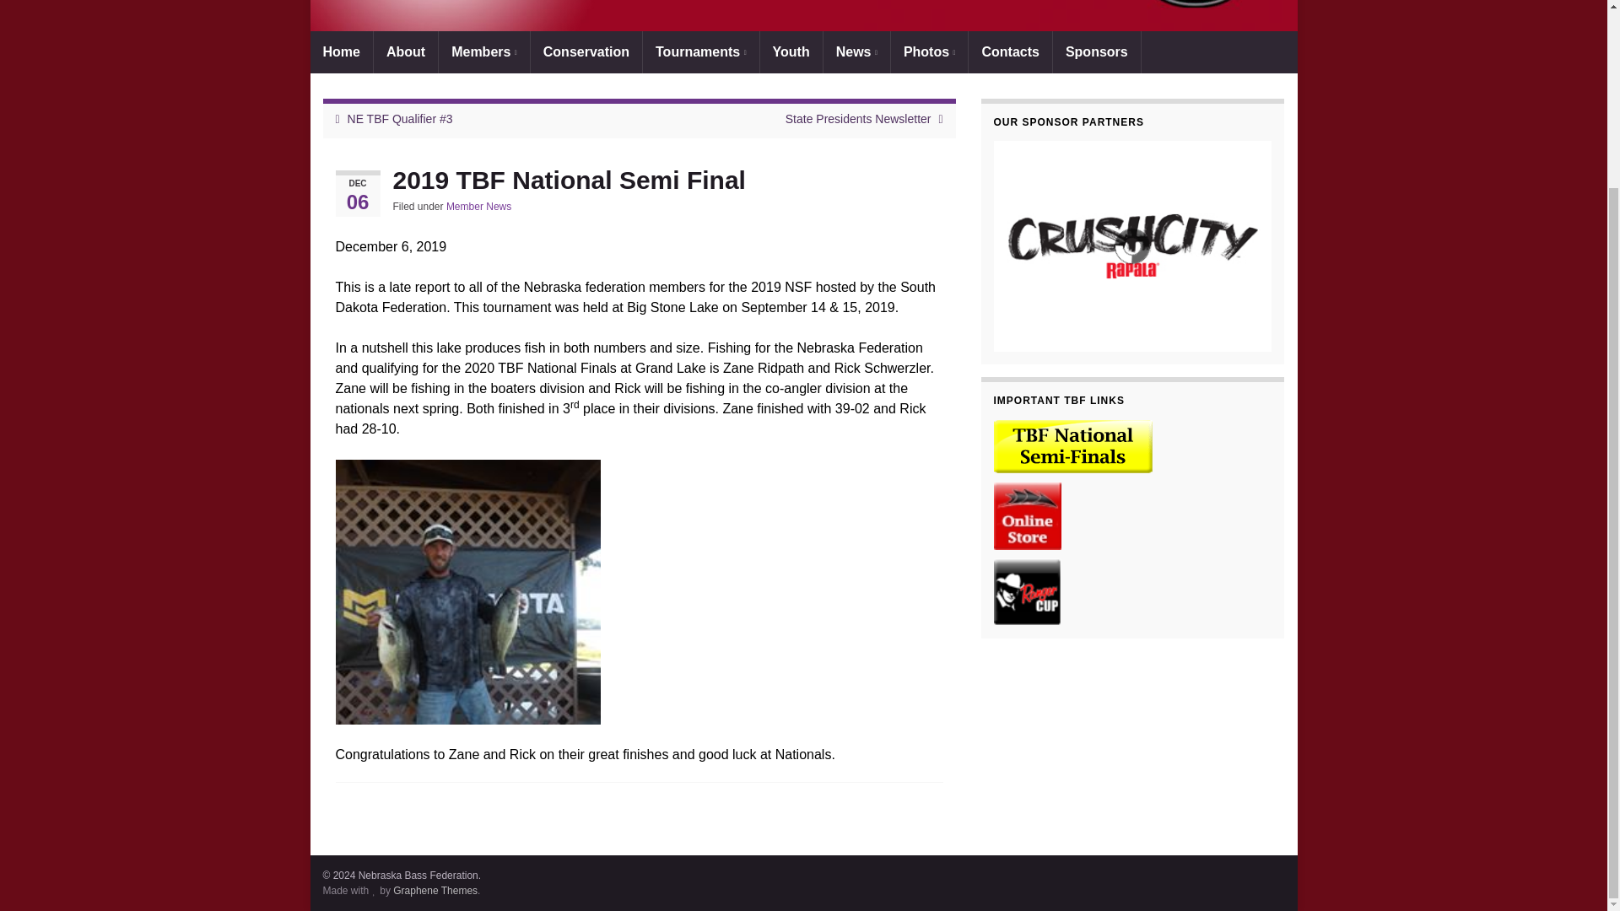 The height and width of the screenshot is (911, 1620). Describe the element at coordinates (341, 52) in the screenshot. I see `Home` at that location.